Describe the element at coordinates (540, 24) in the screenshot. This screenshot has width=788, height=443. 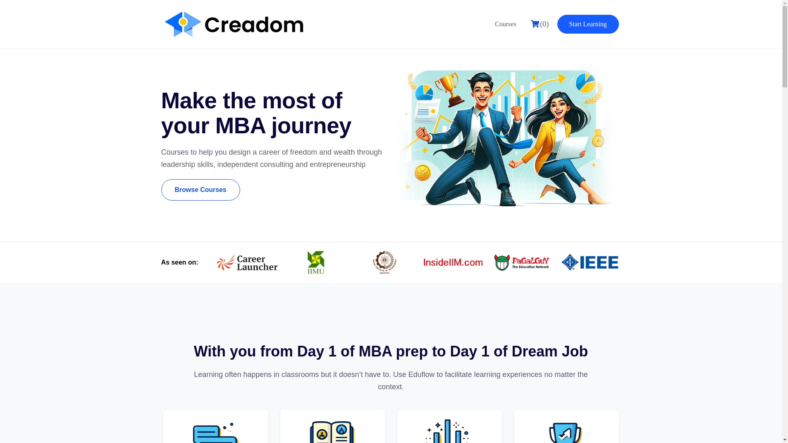
I see `View your shopping cart` at that location.